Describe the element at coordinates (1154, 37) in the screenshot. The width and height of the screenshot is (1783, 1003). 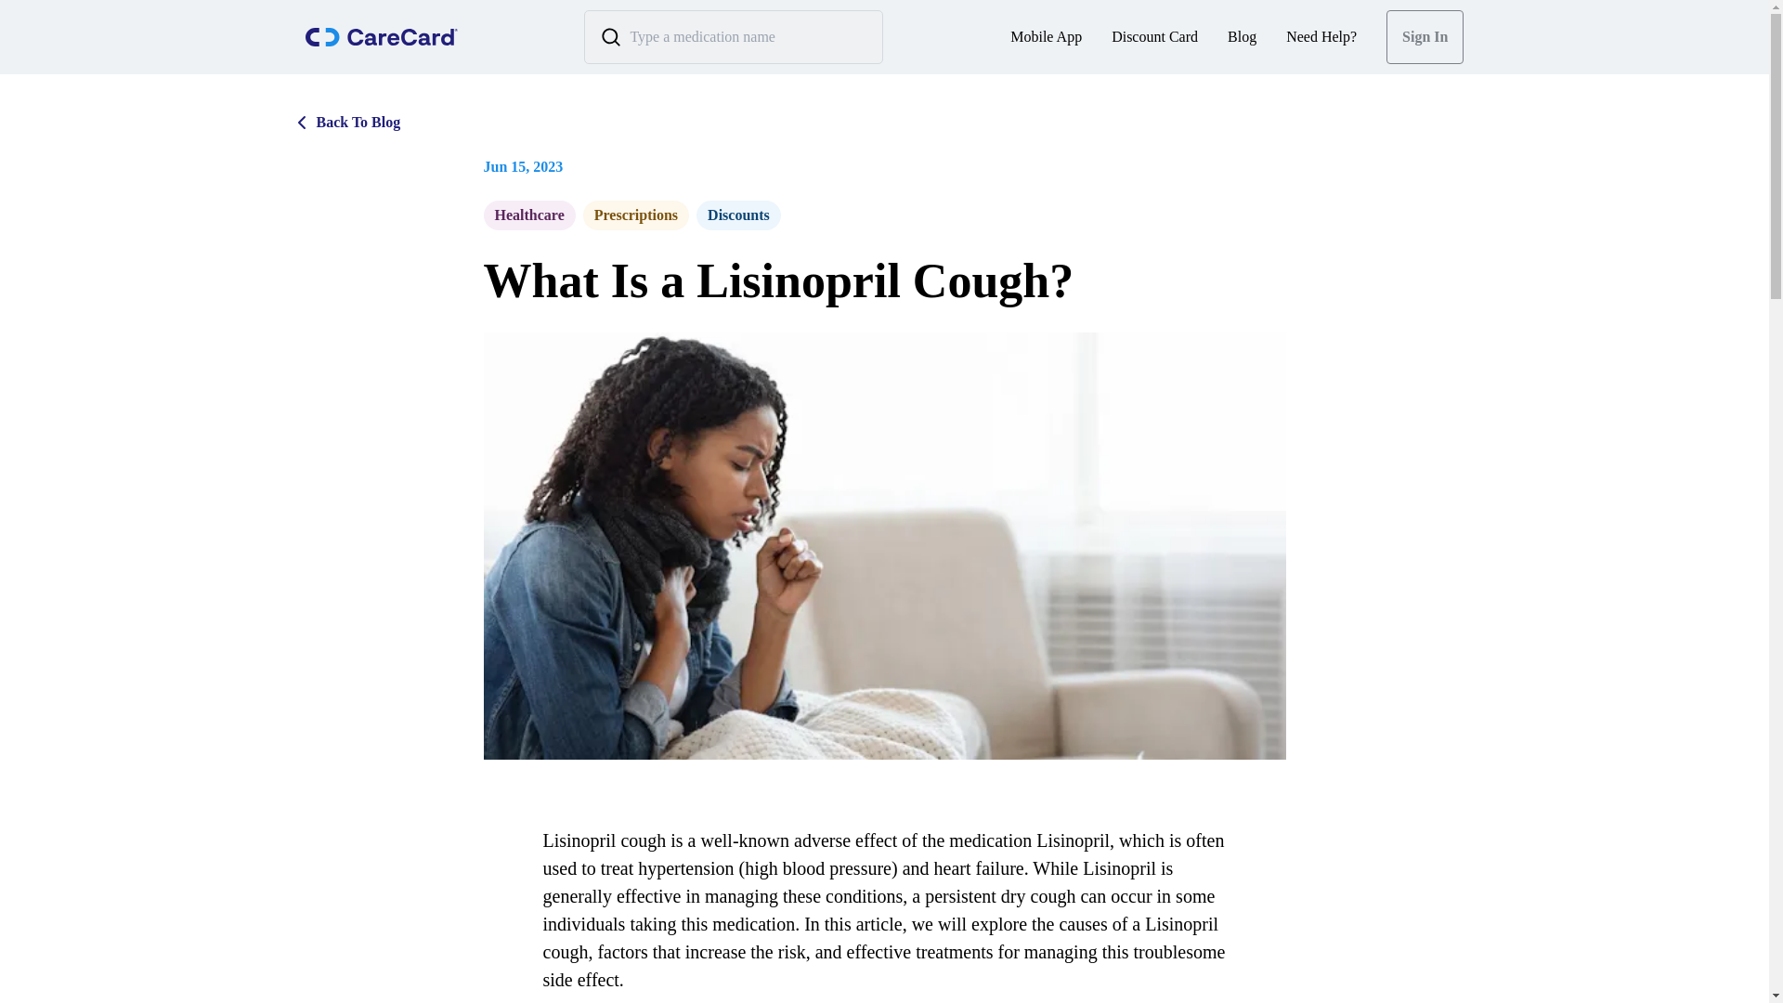
I see `Discount Card` at that location.